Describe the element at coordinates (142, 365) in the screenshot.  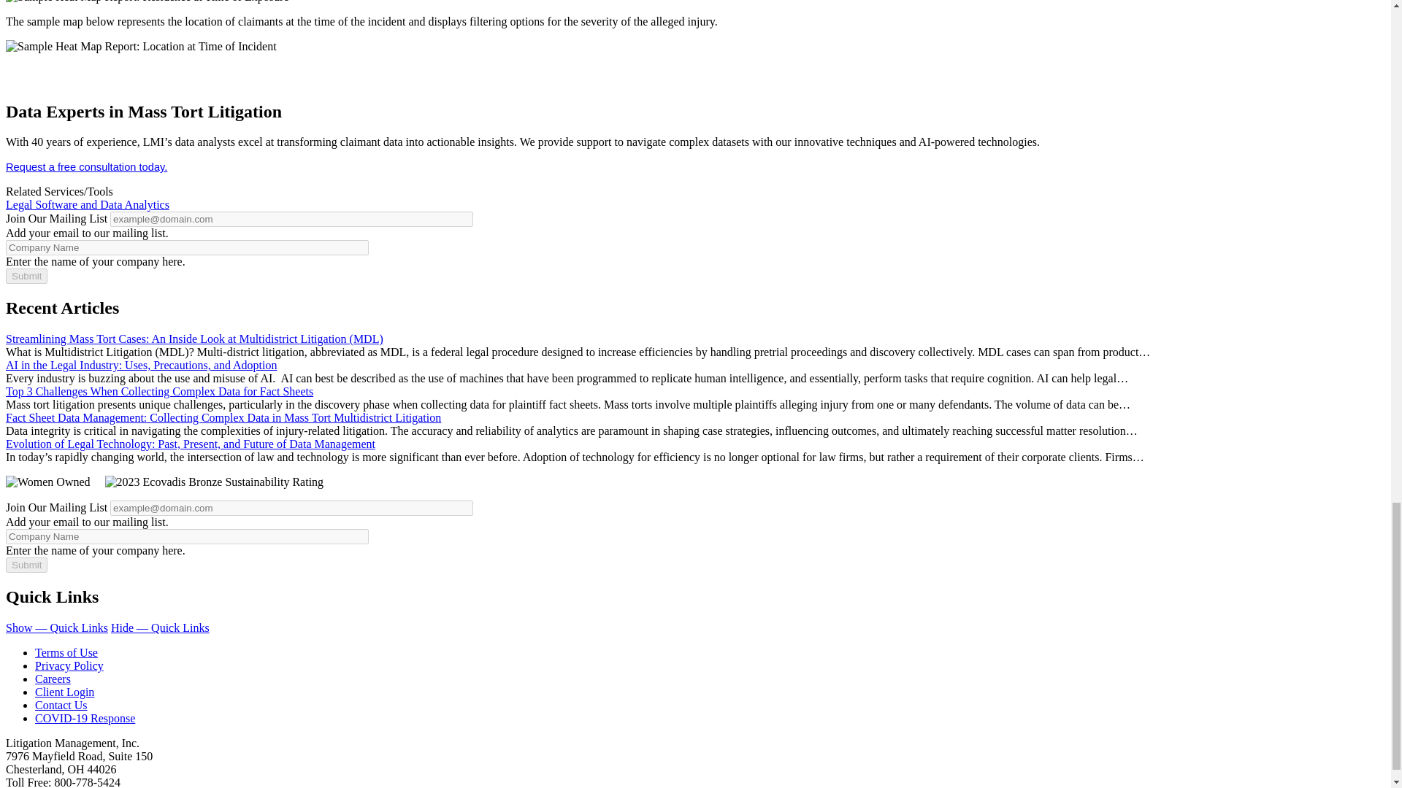
I see `AI in the Legal Industry: Uses, Precautions, and Adoption` at that location.